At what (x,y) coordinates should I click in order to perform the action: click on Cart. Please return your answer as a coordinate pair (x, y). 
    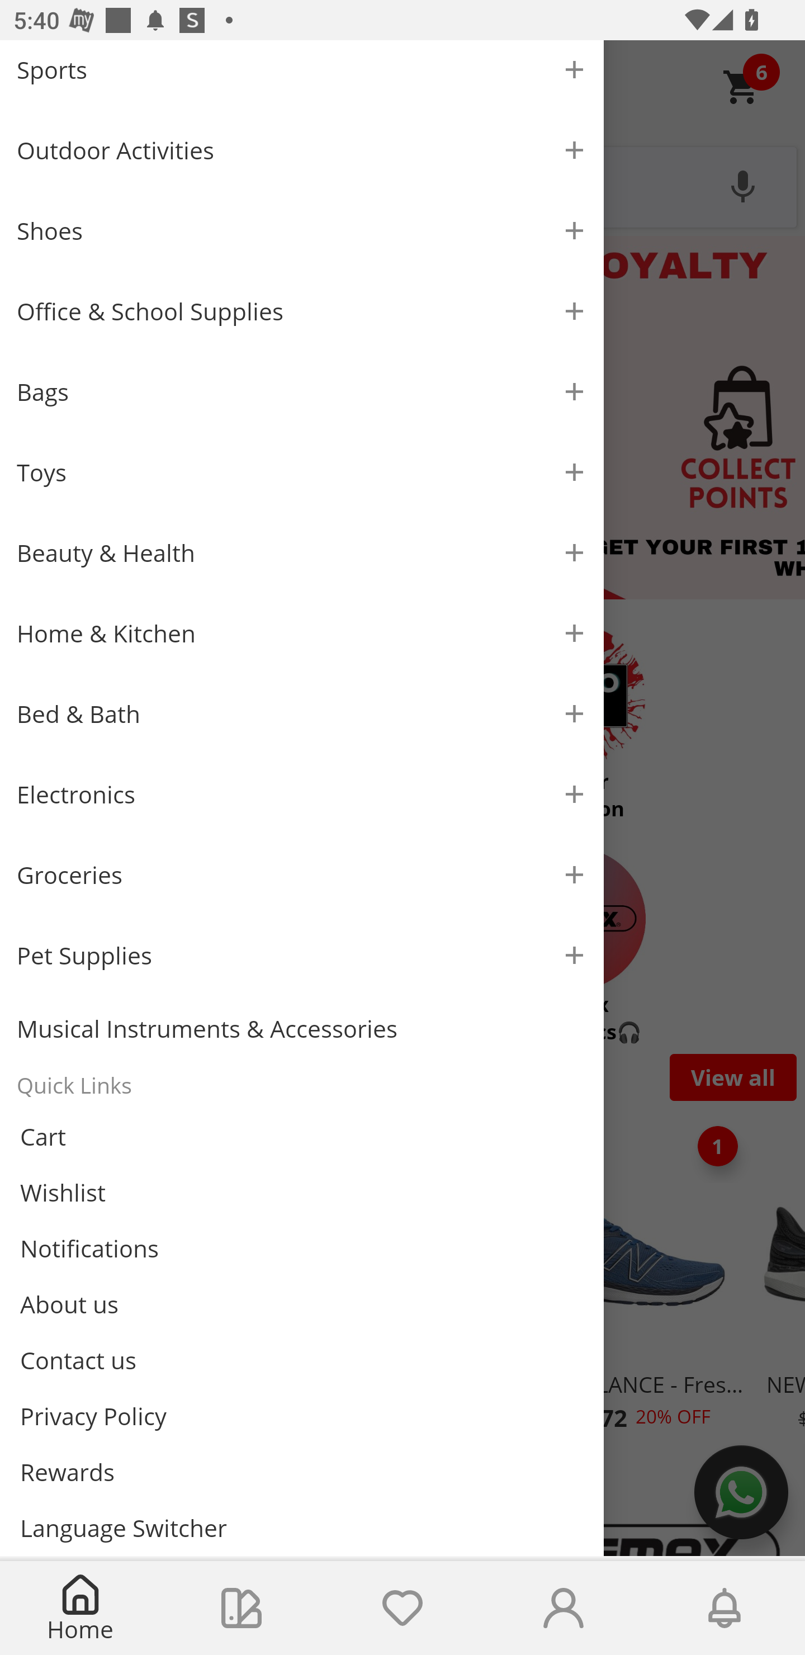
    Looking at the image, I should click on (302, 1137).